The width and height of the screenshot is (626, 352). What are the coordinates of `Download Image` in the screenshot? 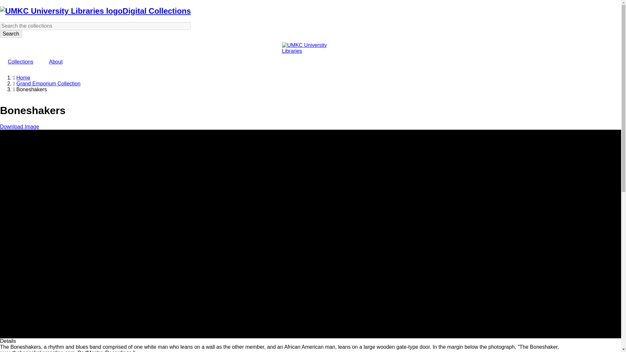 It's located at (20, 126).